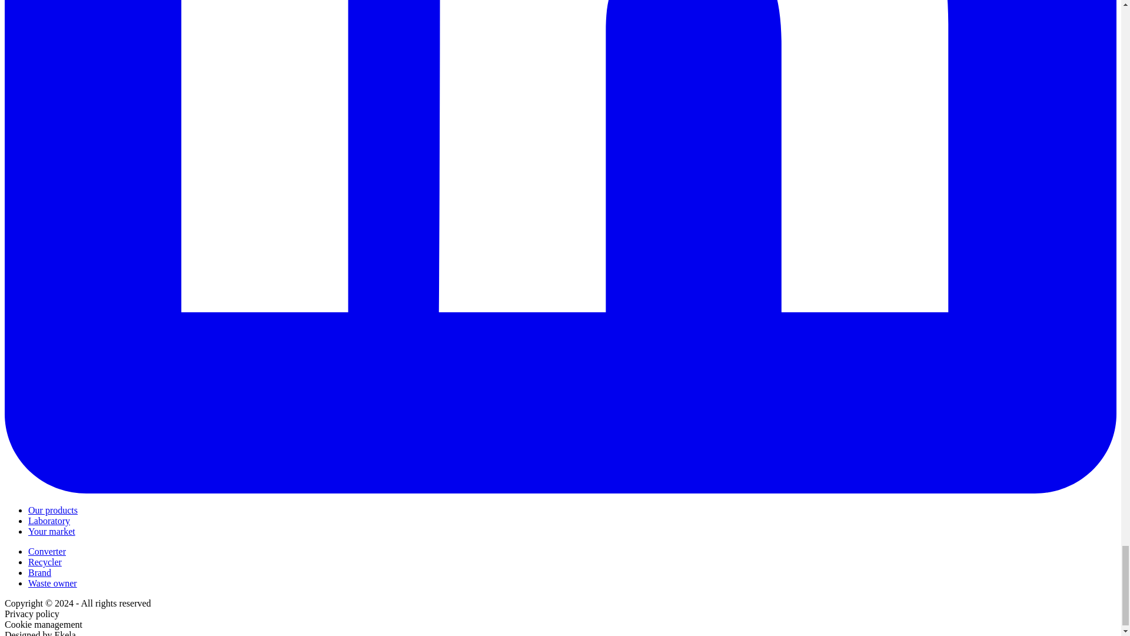  Describe the element at coordinates (53, 510) in the screenshot. I see `Our products` at that location.